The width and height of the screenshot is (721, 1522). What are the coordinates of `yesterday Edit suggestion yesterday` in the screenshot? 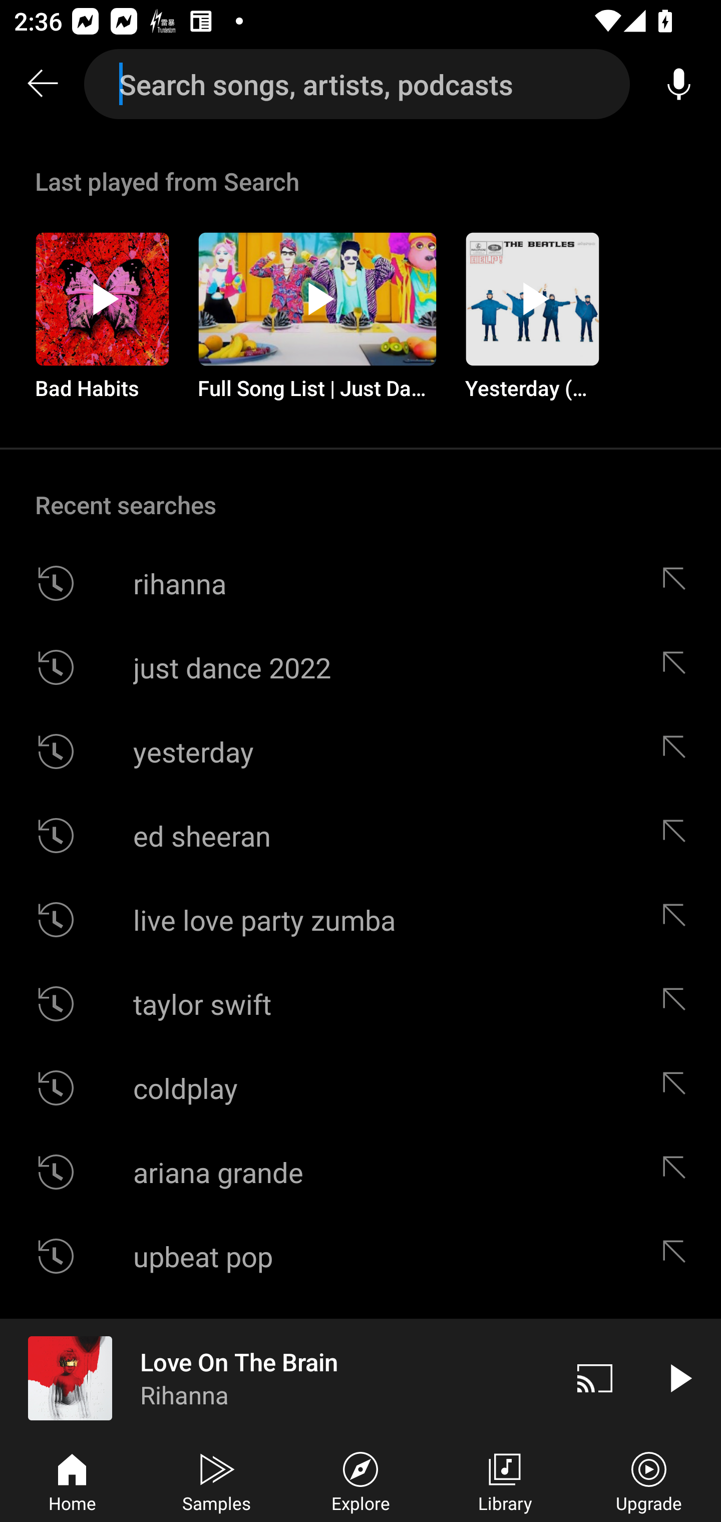 It's located at (360, 751).